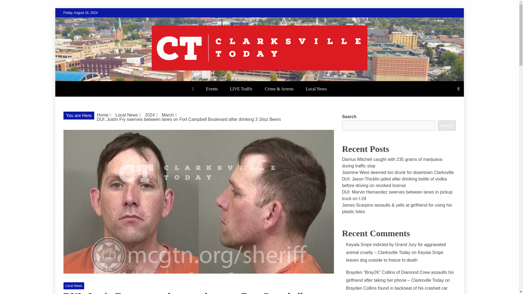 The height and width of the screenshot is (294, 523). I want to click on March, so click(168, 115).